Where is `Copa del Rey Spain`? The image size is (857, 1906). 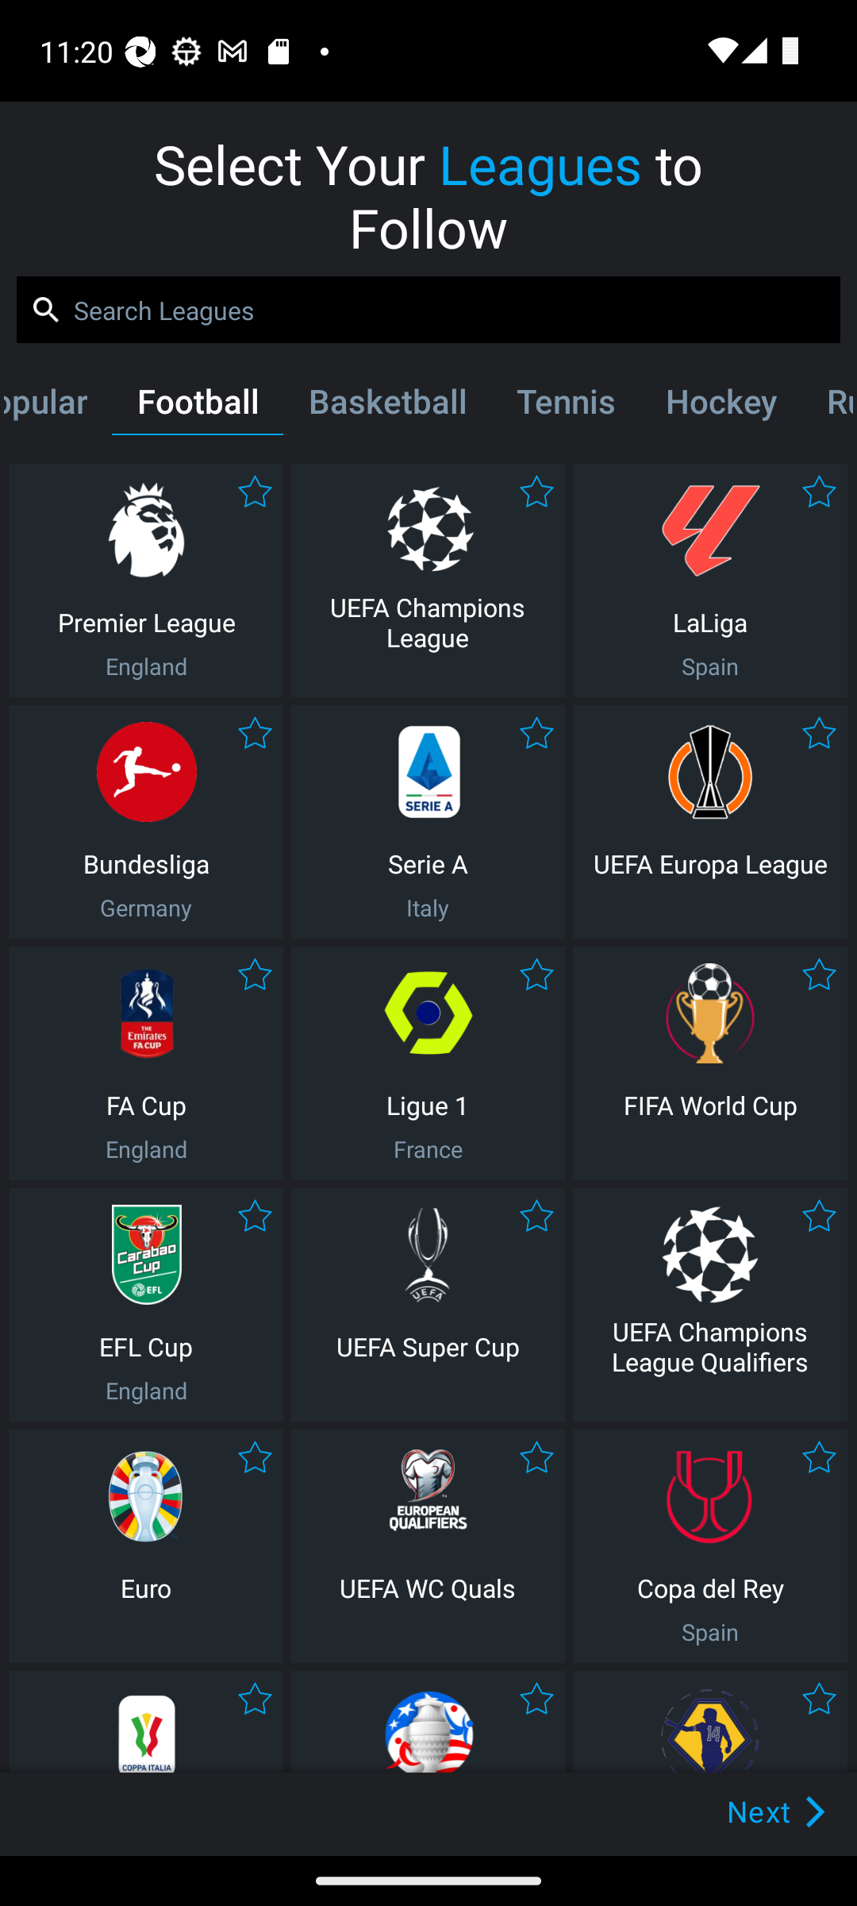
Copa del Rey Spain is located at coordinates (710, 1545).